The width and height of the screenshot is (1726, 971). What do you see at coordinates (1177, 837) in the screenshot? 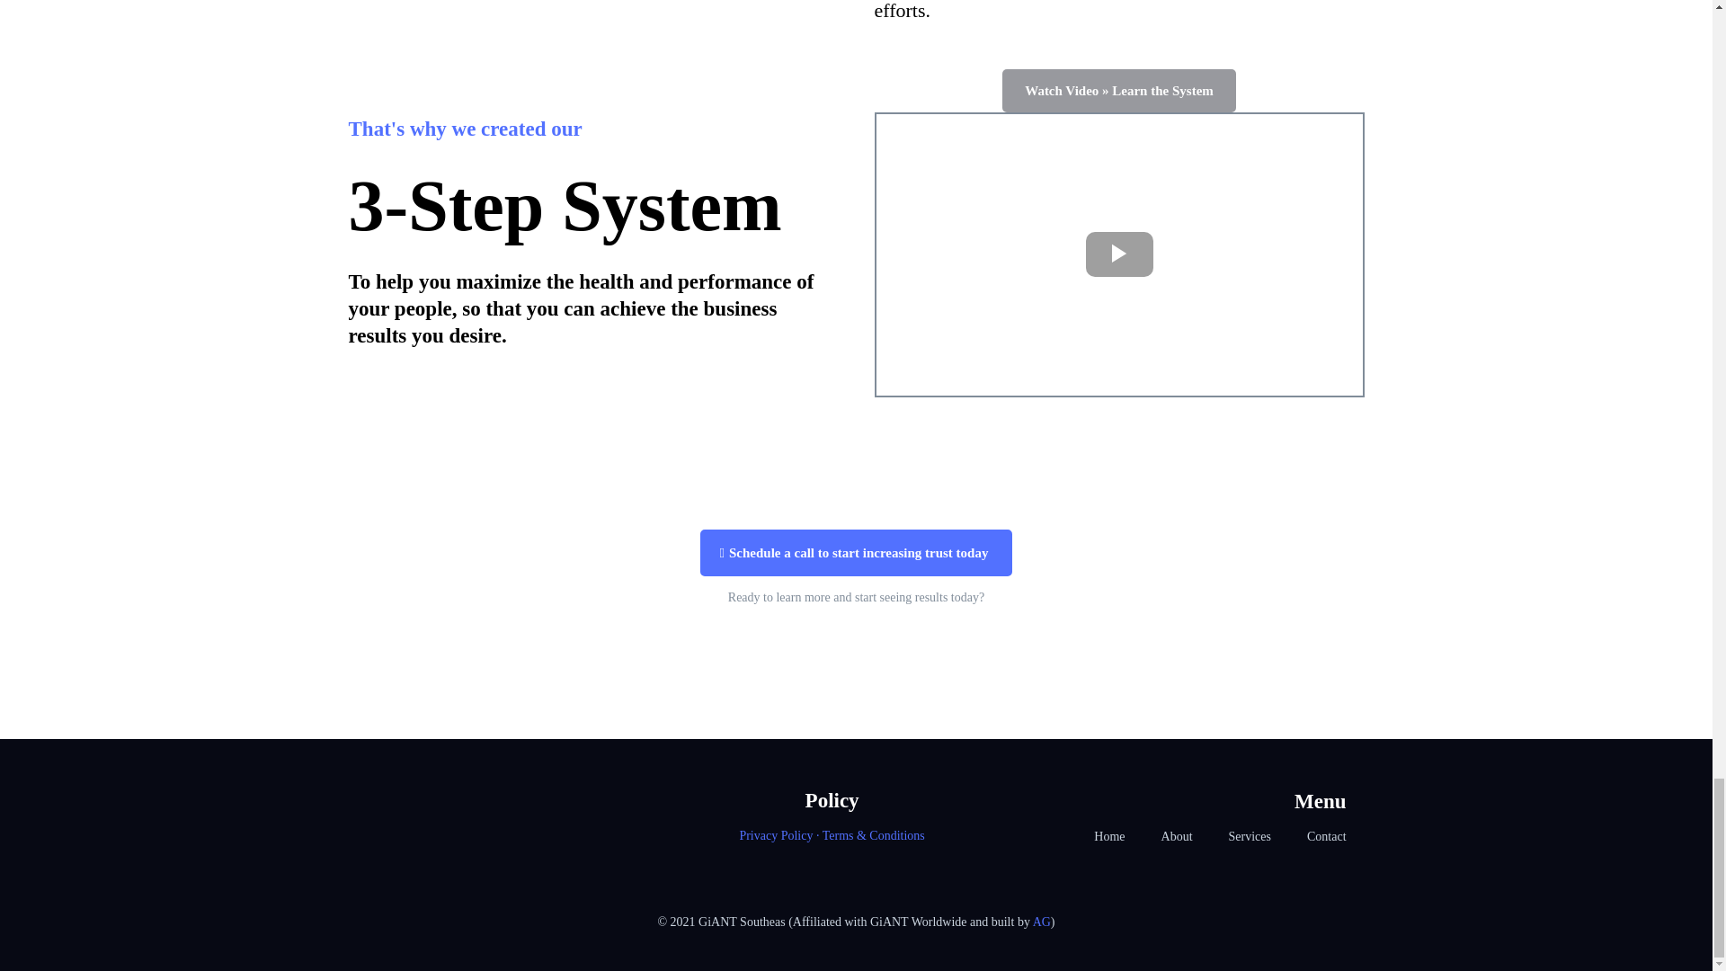
I see `About` at bounding box center [1177, 837].